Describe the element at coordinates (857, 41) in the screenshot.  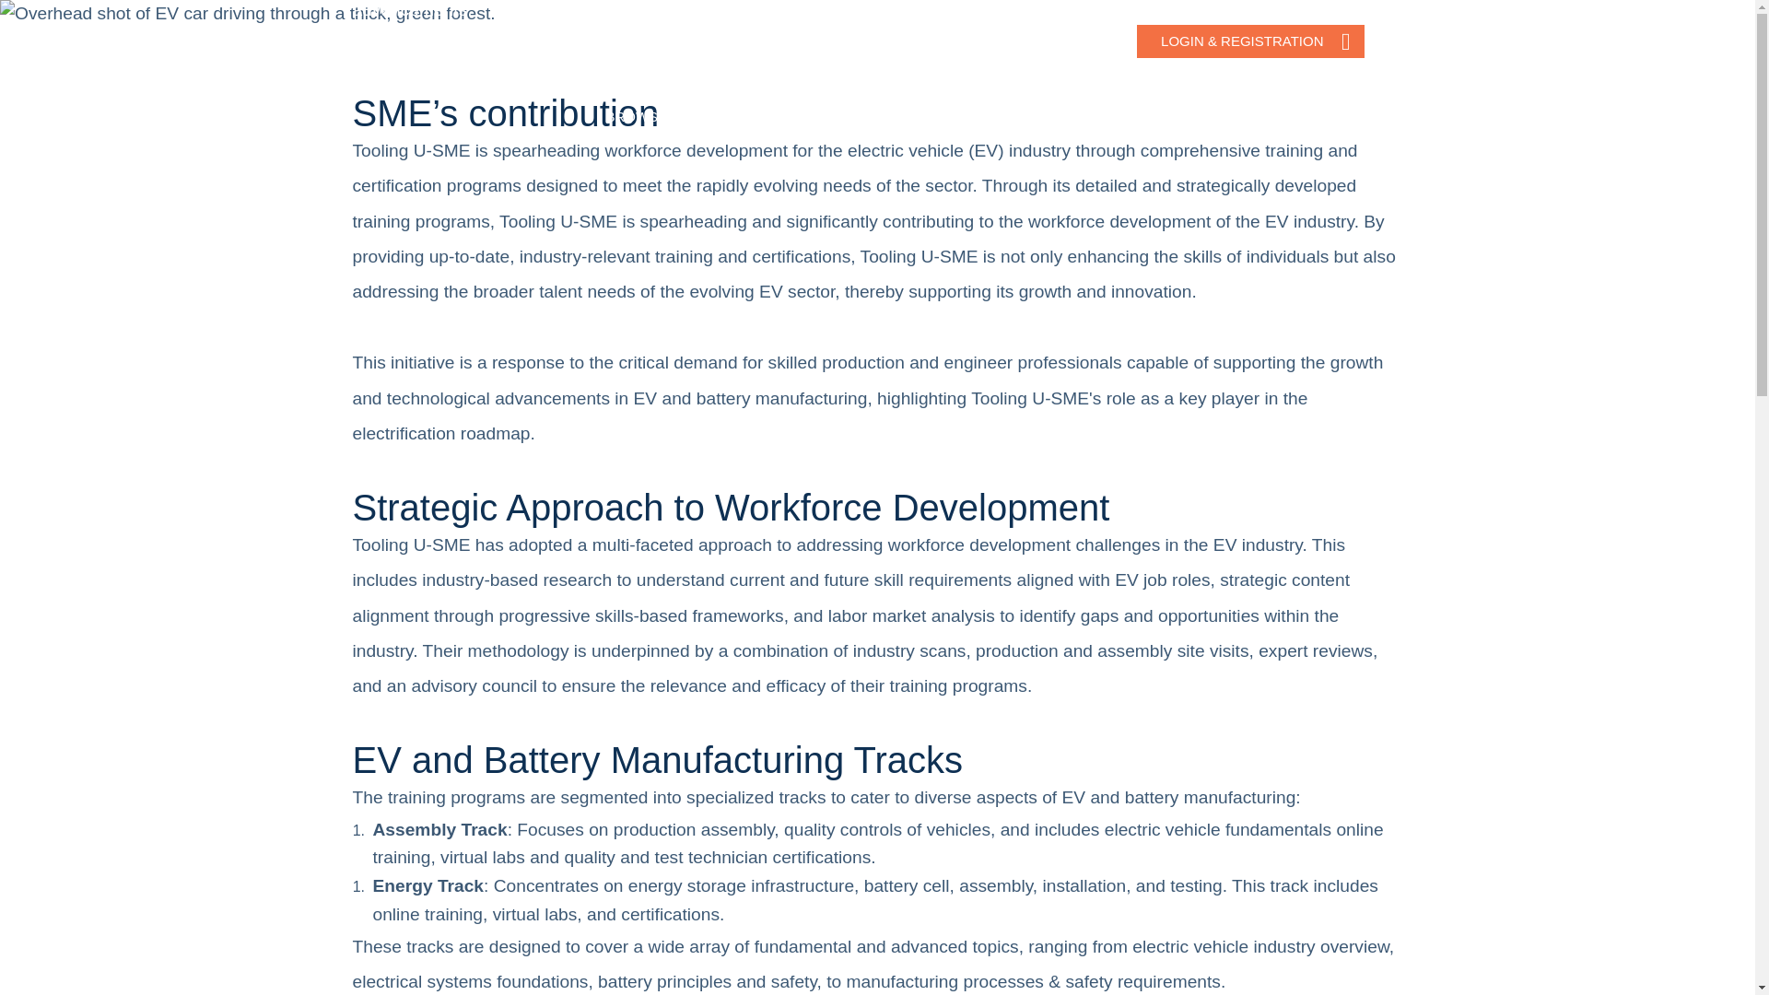
I see `Get Started` at that location.